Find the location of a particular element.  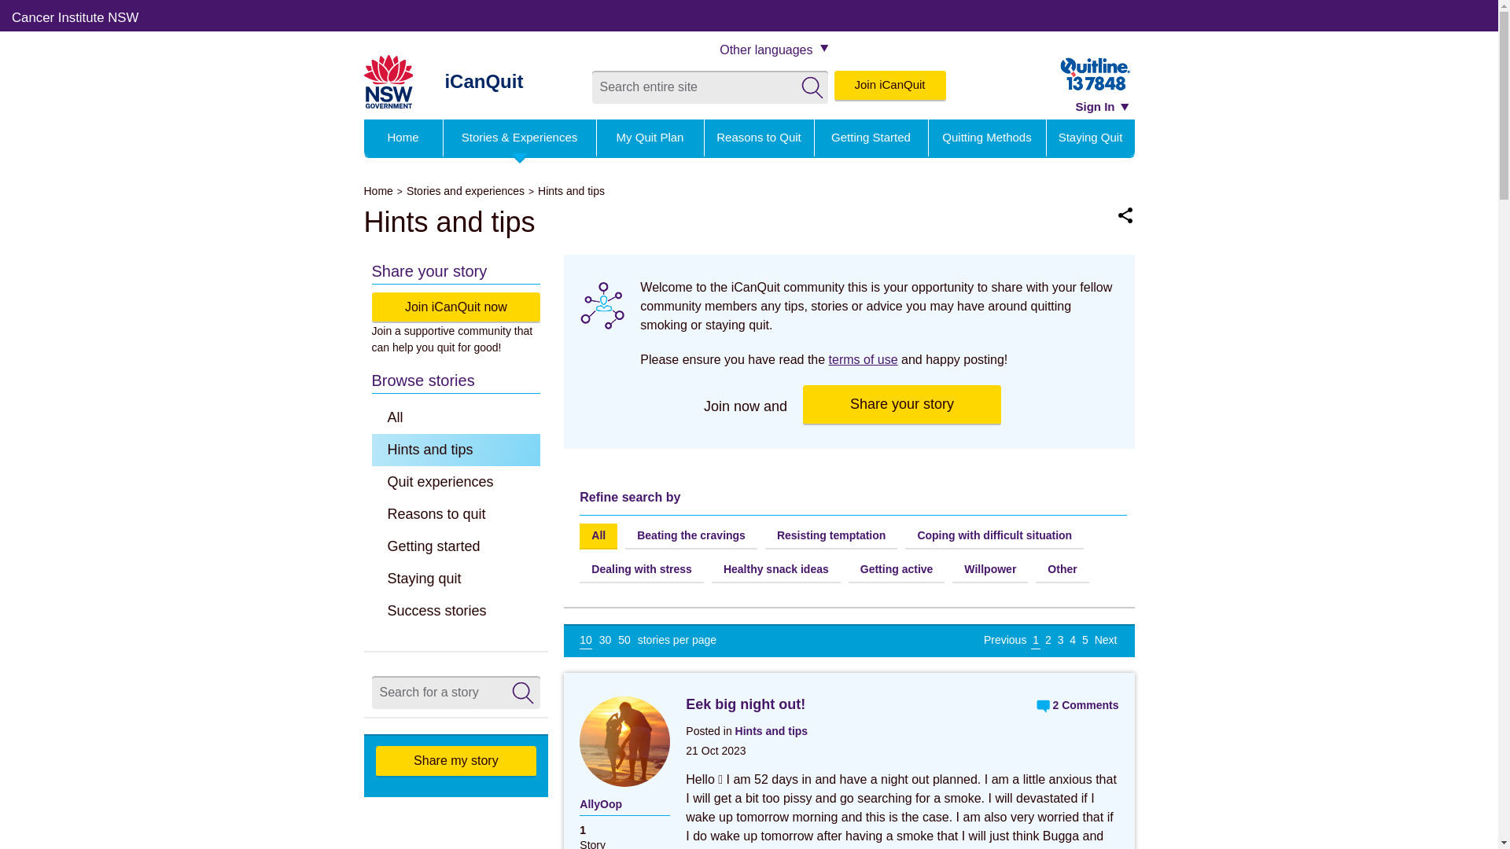

Getting started is located at coordinates (456, 547).